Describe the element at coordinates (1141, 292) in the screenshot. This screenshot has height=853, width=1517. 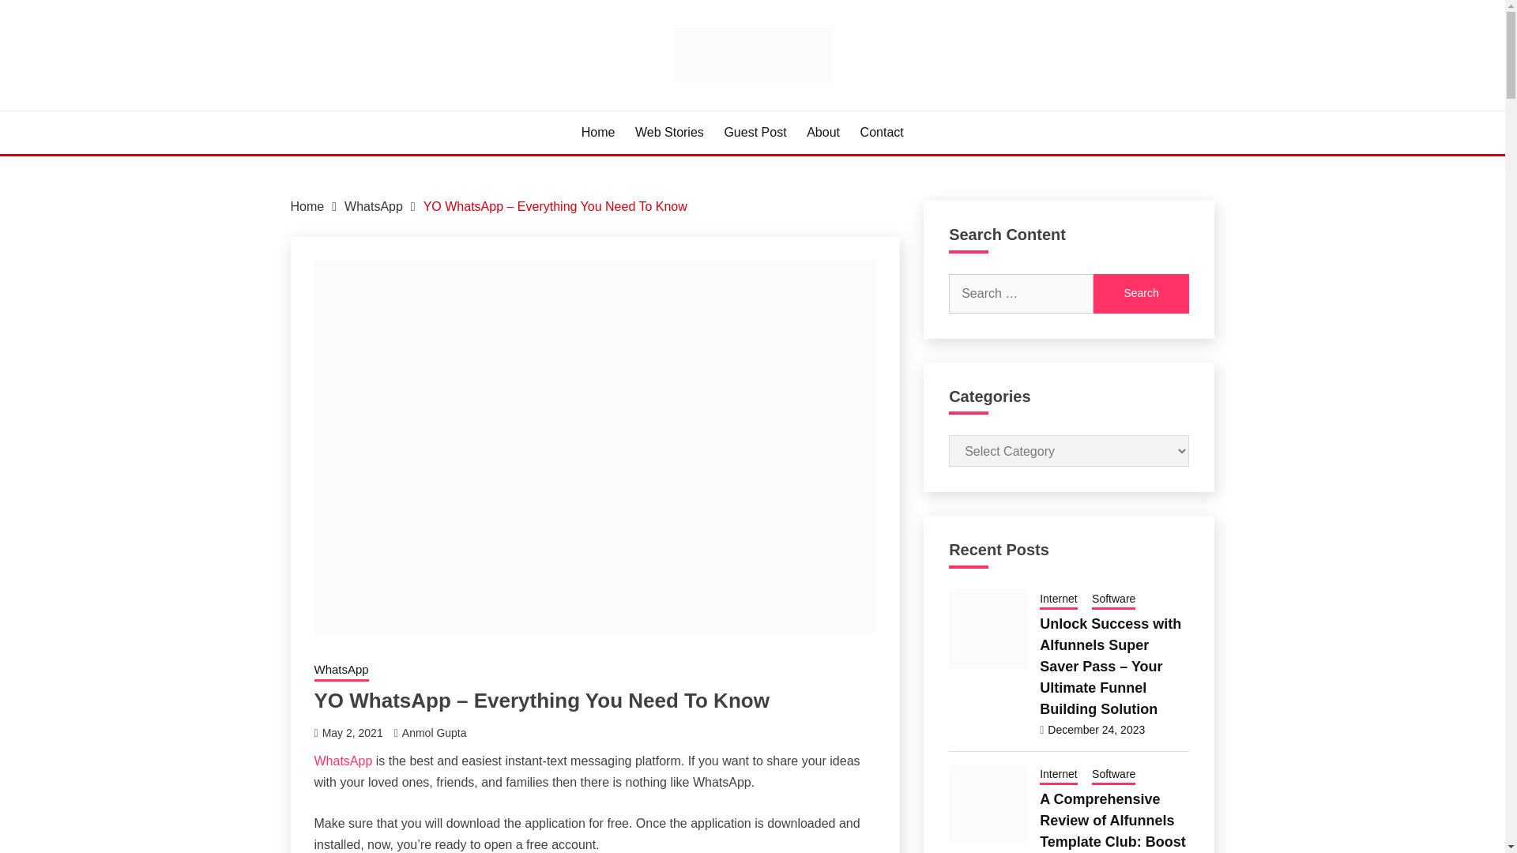
I see `Search` at that location.